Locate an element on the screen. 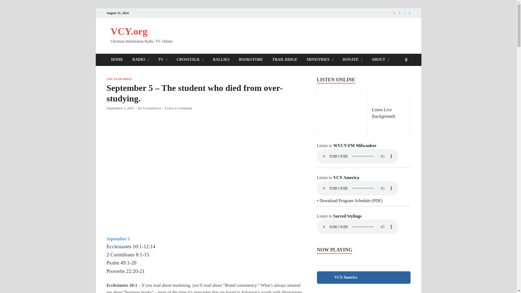 The width and height of the screenshot is (521, 293). HOME is located at coordinates (117, 60).